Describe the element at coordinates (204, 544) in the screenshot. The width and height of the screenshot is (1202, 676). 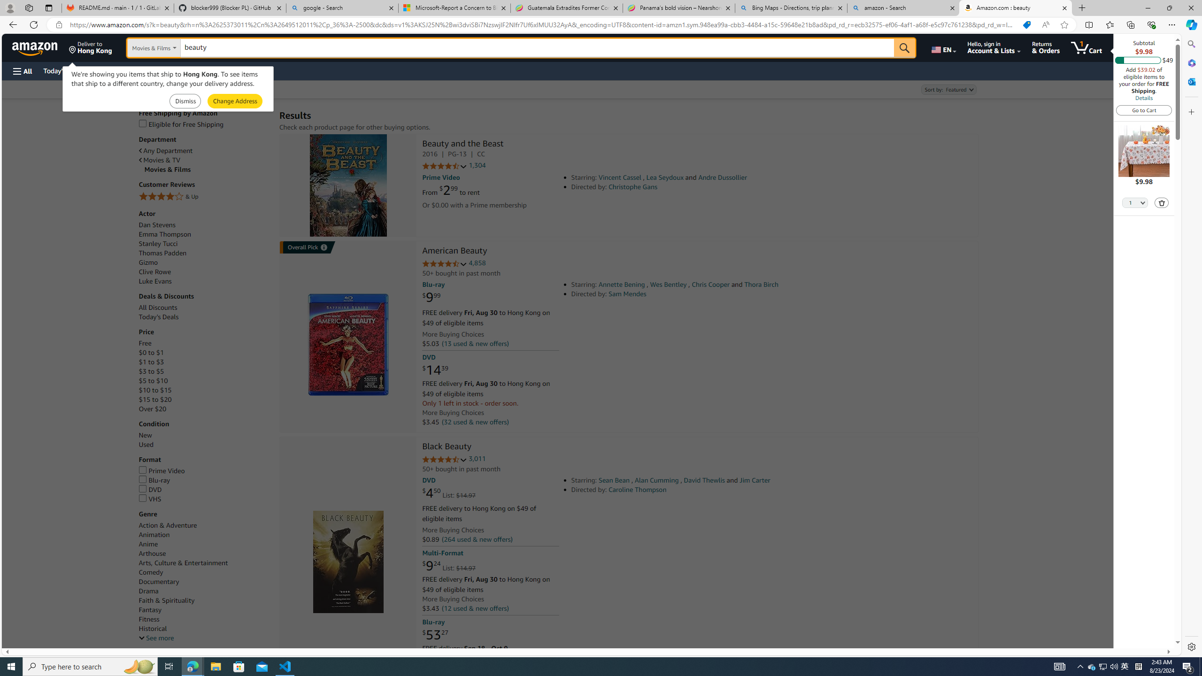
I see `Anime` at that location.